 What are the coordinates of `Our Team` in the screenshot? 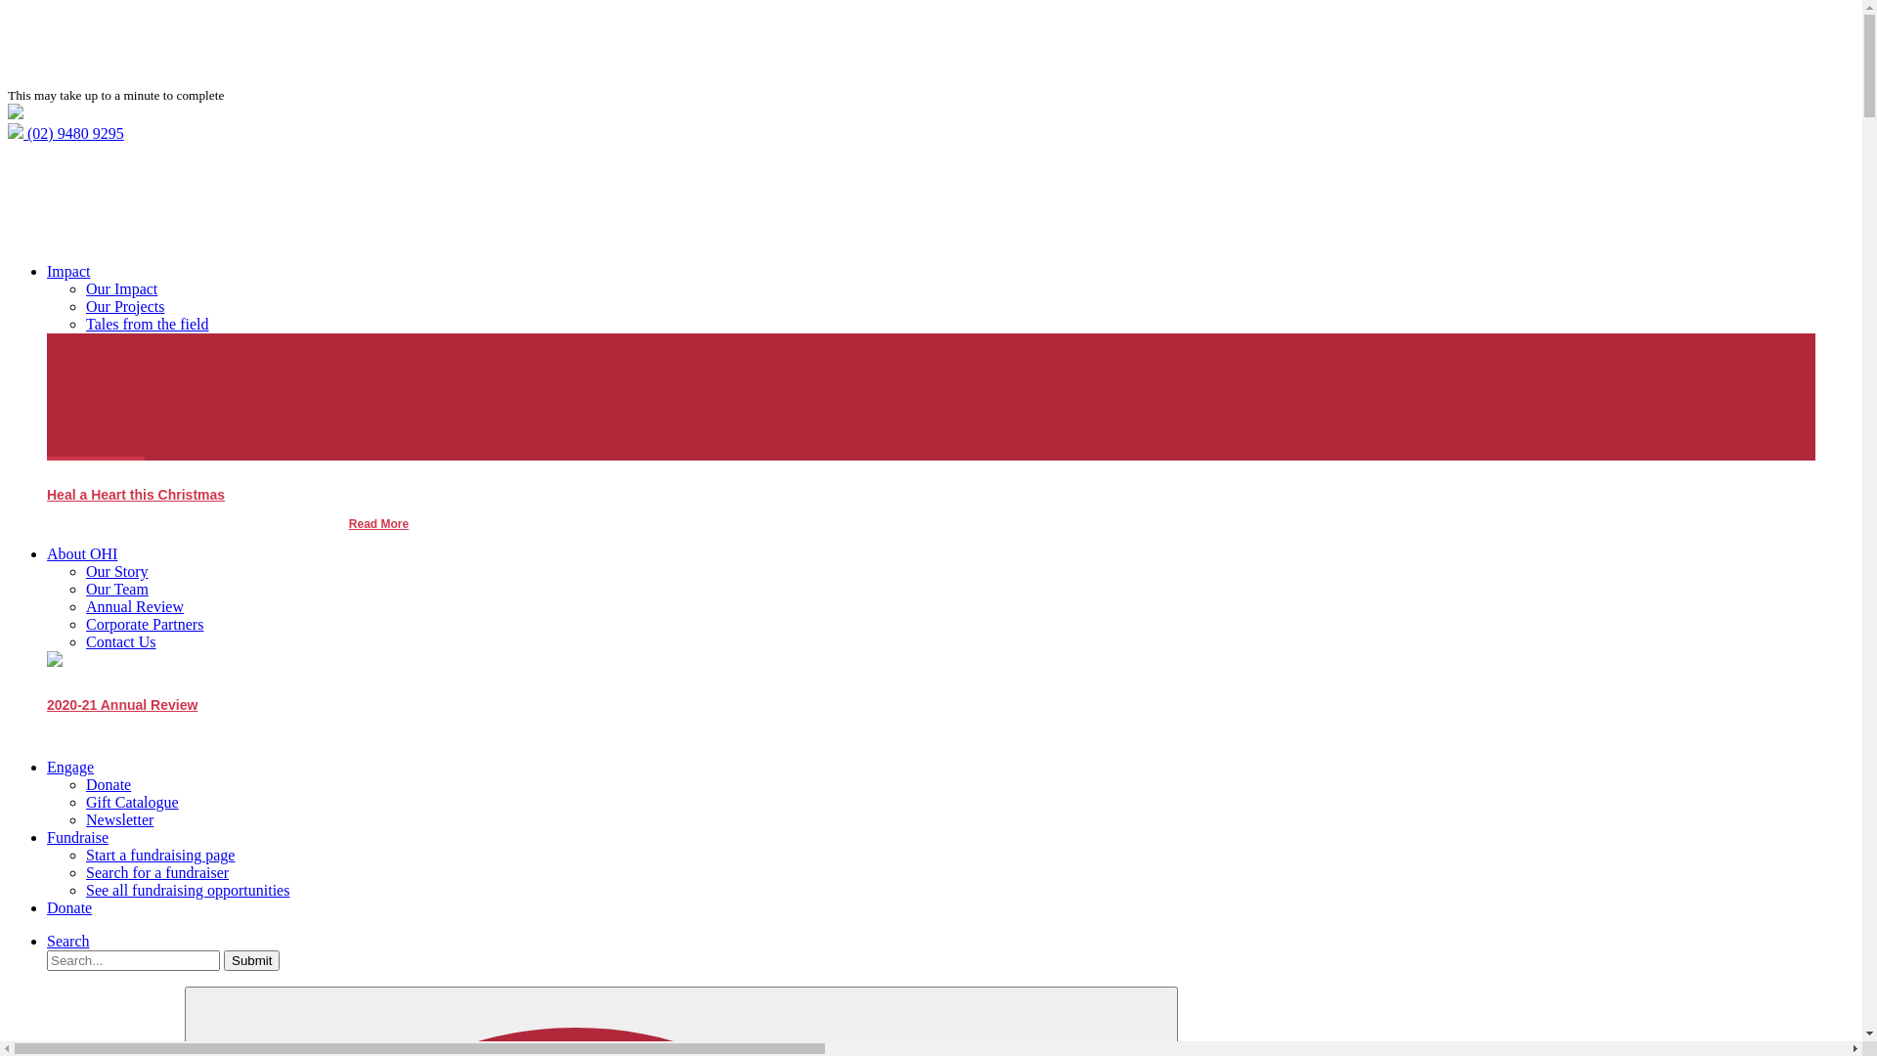 It's located at (117, 589).